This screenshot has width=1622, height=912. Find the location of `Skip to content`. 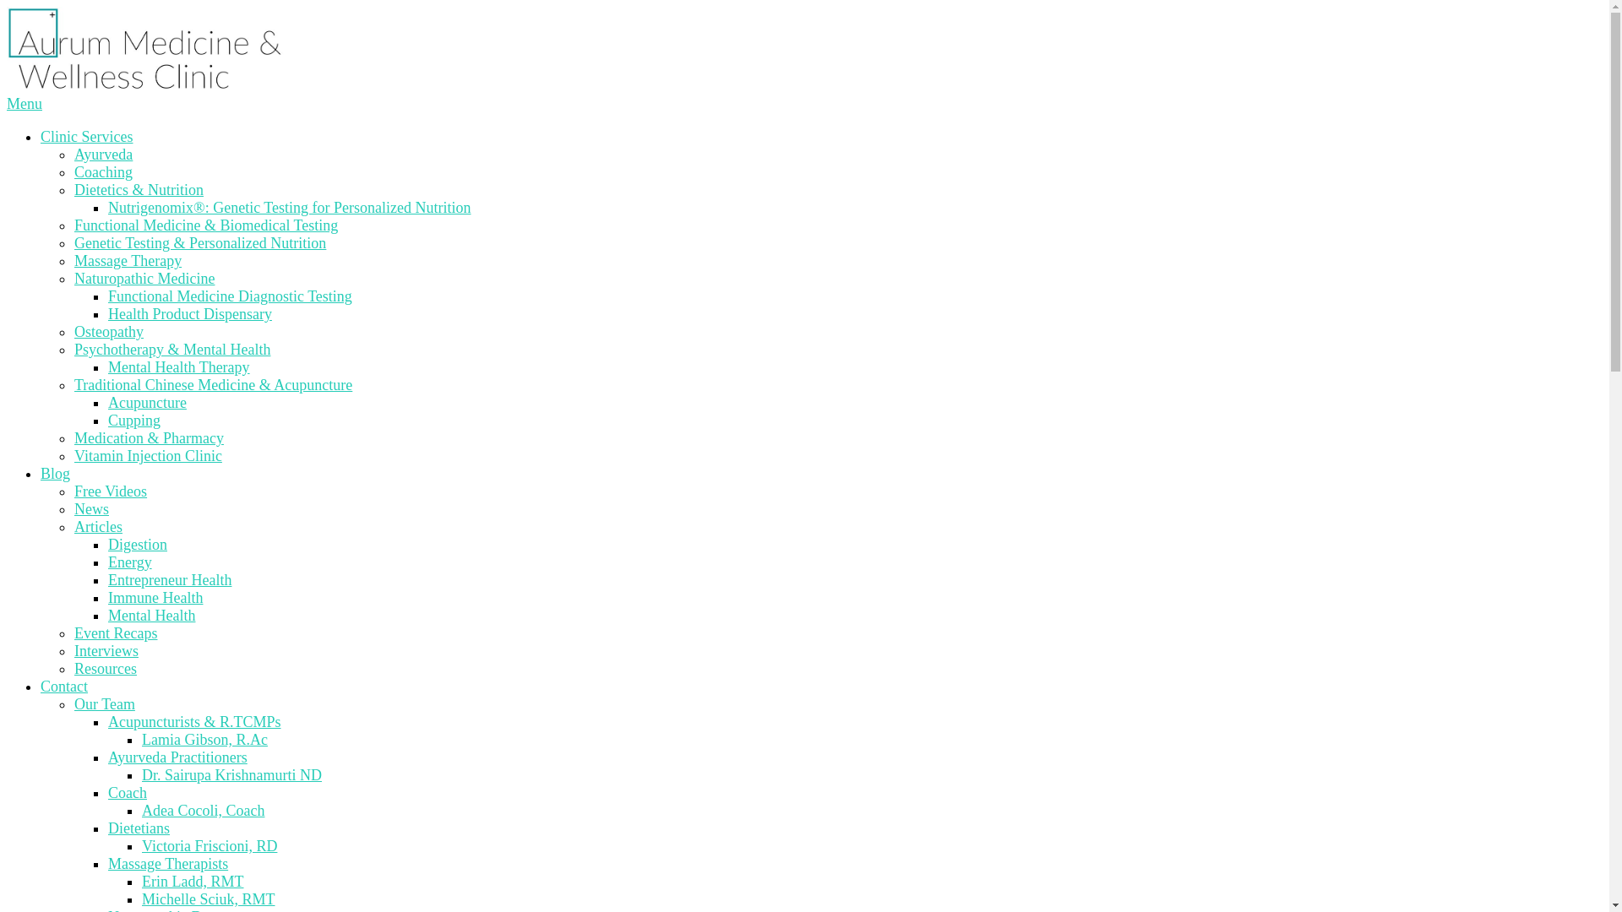

Skip to content is located at coordinates (7, 7).